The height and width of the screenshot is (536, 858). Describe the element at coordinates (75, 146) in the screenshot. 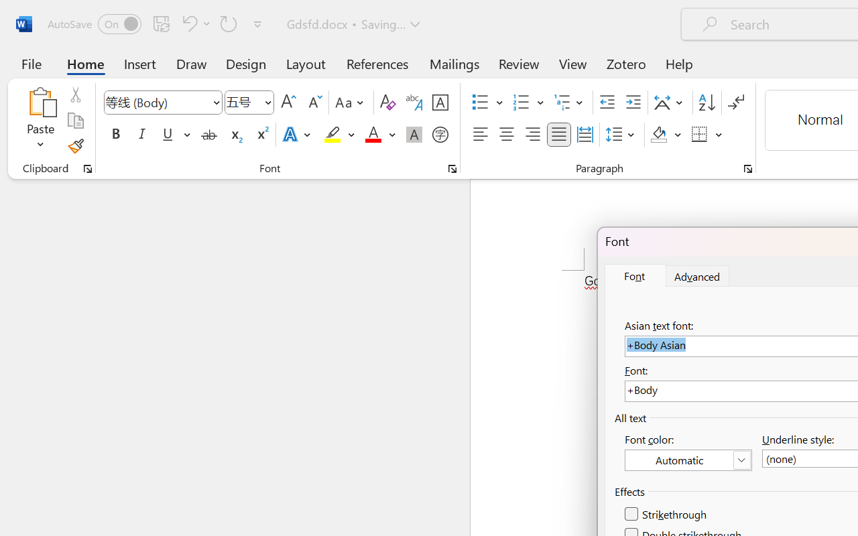

I see `Format Painter` at that location.